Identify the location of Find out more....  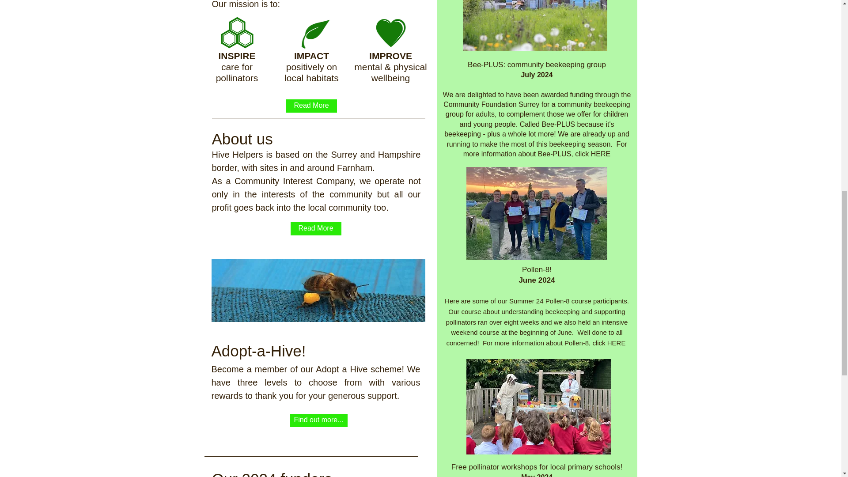
(318, 420).